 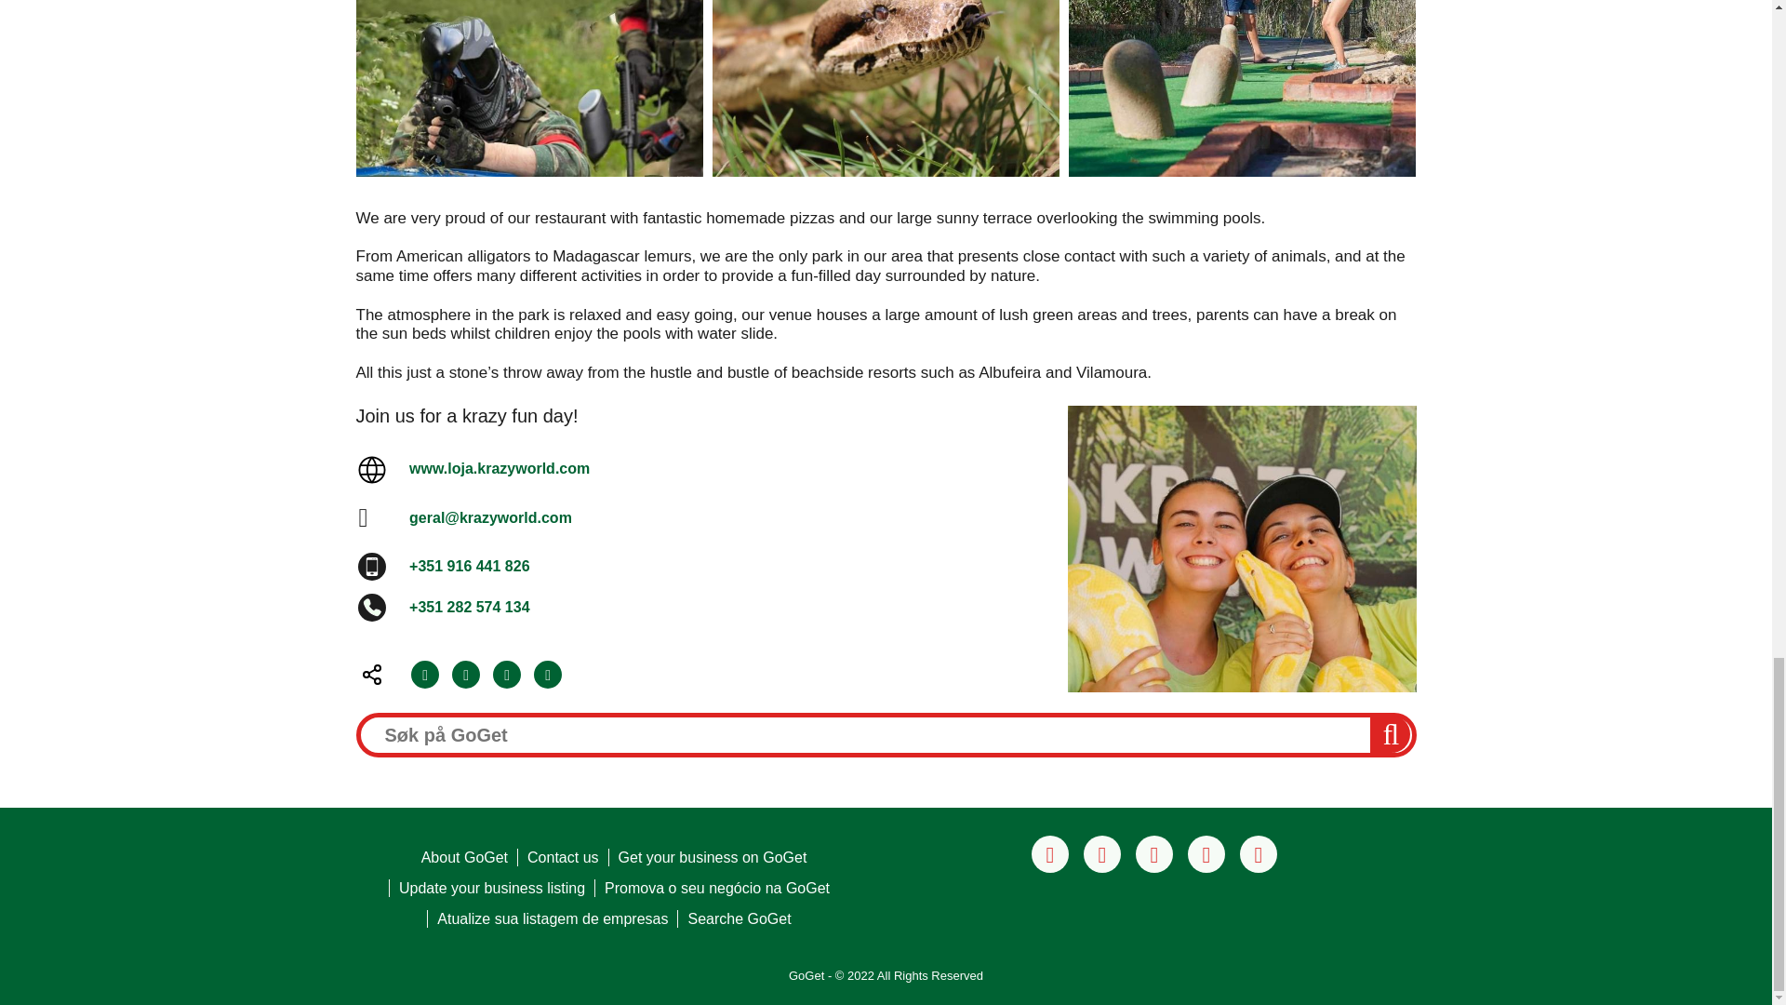 I want to click on Youtube, so click(x=1258, y=854).